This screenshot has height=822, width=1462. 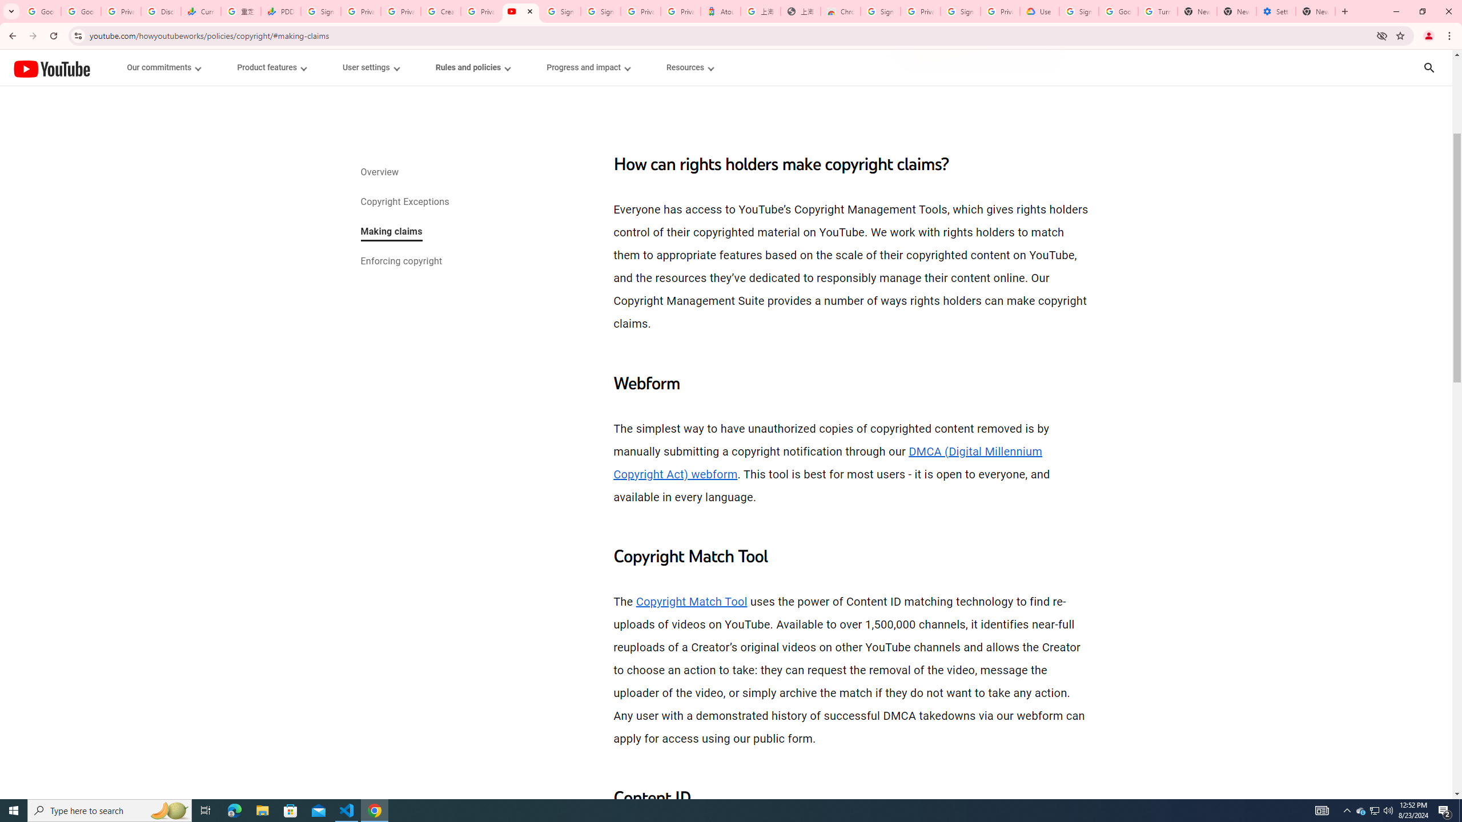 What do you see at coordinates (379, 174) in the screenshot?
I see `Overview` at bounding box center [379, 174].